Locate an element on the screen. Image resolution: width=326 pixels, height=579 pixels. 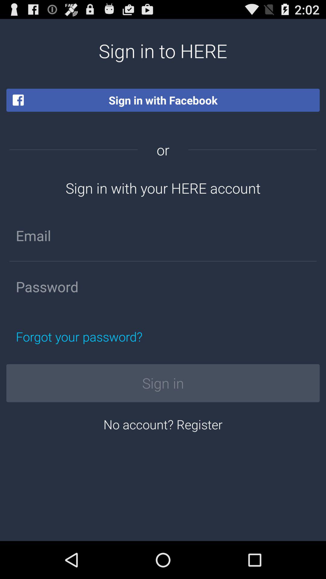
swipe until no account? register is located at coordinates (163, 424).